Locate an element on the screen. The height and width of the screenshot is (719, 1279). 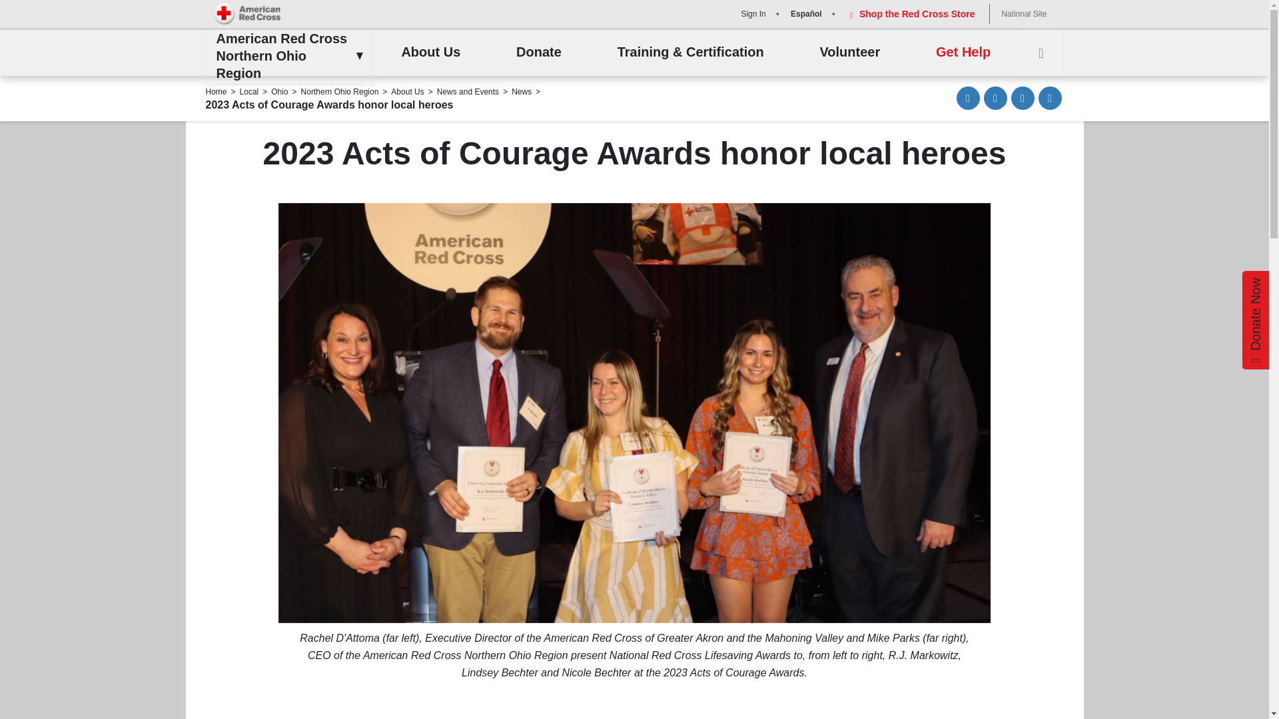
Share on Facebook is located at coordinates (995, 98).